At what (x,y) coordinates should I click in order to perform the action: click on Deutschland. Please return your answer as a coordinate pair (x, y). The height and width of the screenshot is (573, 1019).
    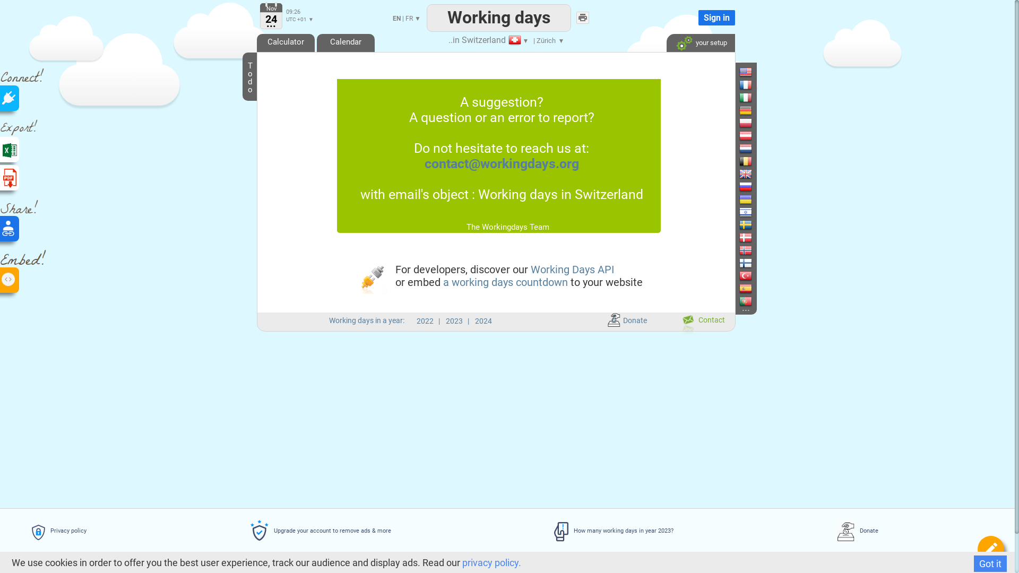
    Looking at the image, I should click on (702, 110).